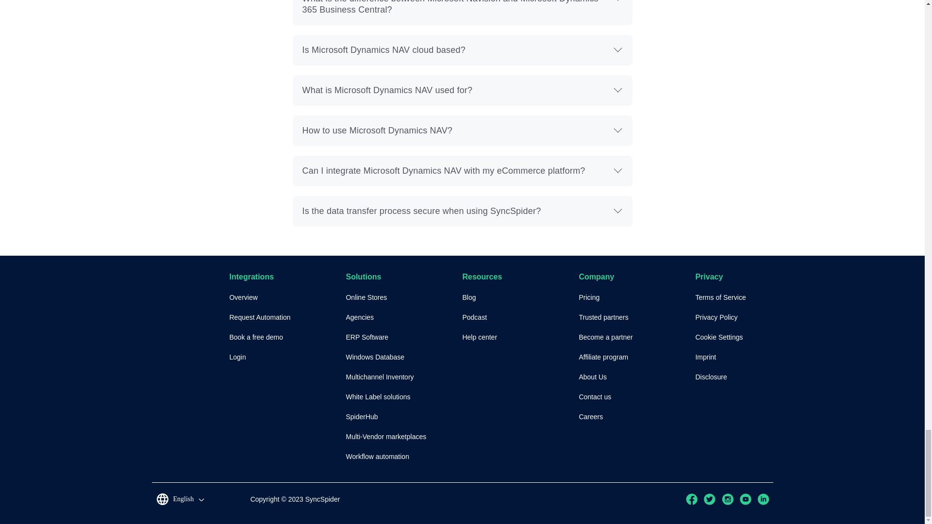 This screenshot has width=932, height=524. Describe the element at coordinates (287, 297) in the screenshot. I see `Overview` at that location.